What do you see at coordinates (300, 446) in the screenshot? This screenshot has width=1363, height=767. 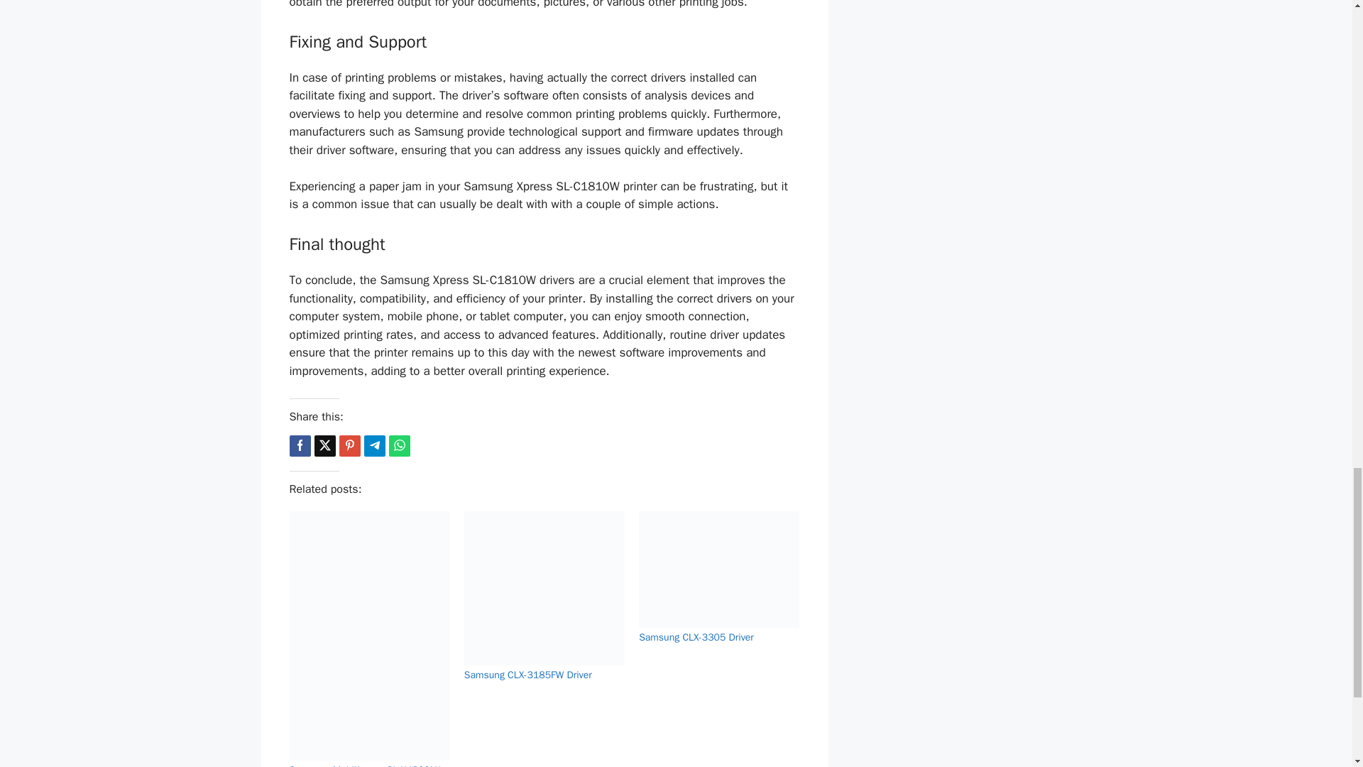 I see `Share this` at bounding box center [300, 446].